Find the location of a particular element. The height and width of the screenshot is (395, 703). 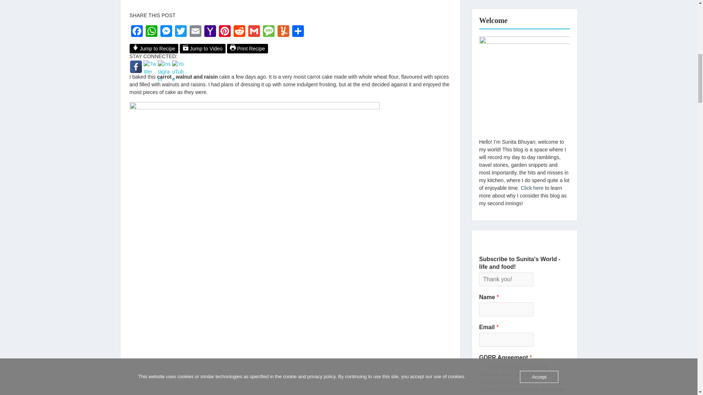

Twitter is located at coordinates (181, 32).